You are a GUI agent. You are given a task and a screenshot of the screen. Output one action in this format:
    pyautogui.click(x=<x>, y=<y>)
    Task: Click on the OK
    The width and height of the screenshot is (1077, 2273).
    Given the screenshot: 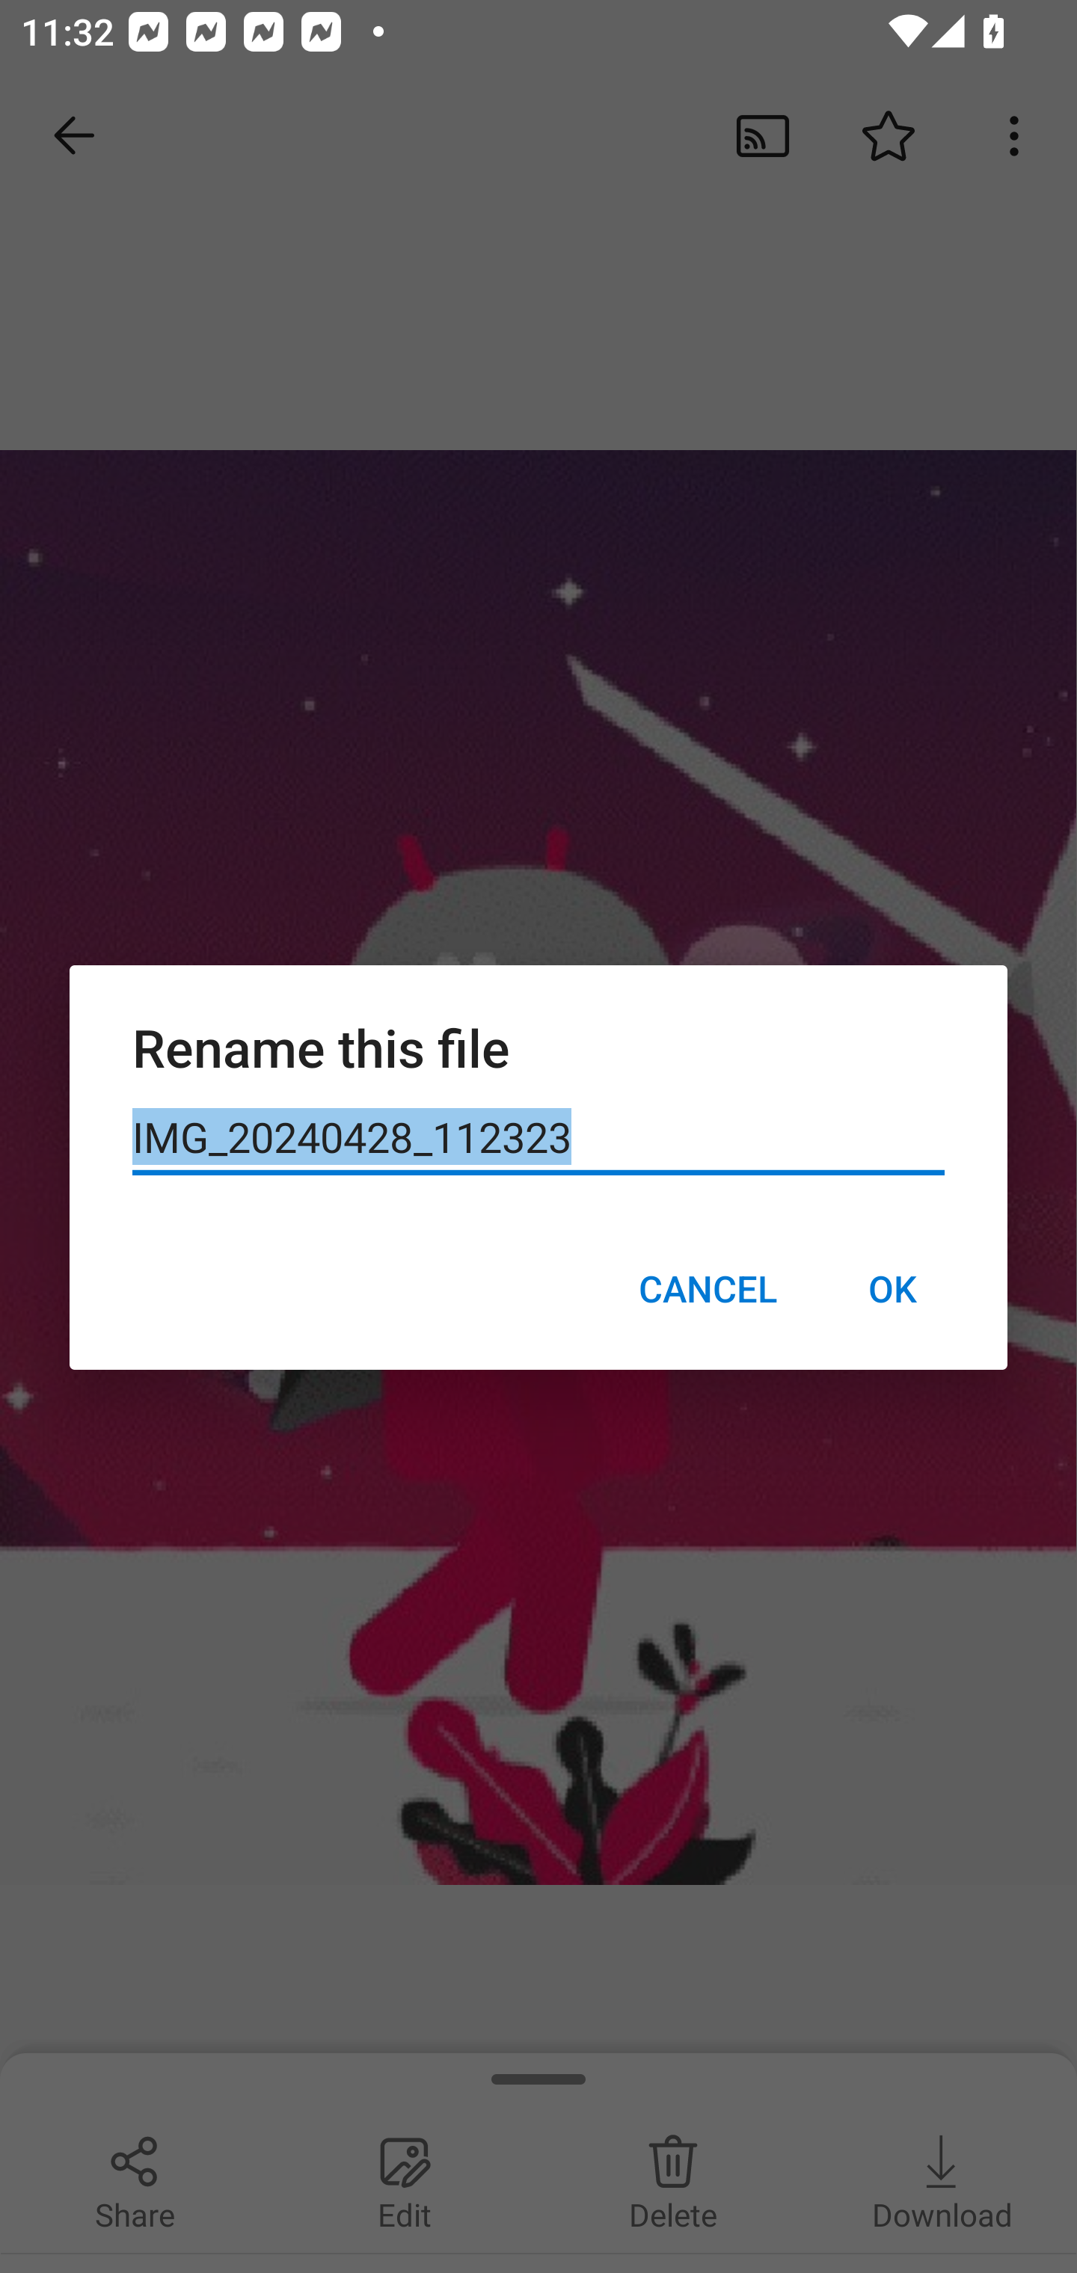 What is the action you would take?
    pyautogui.click(x=892, y=1288)
    